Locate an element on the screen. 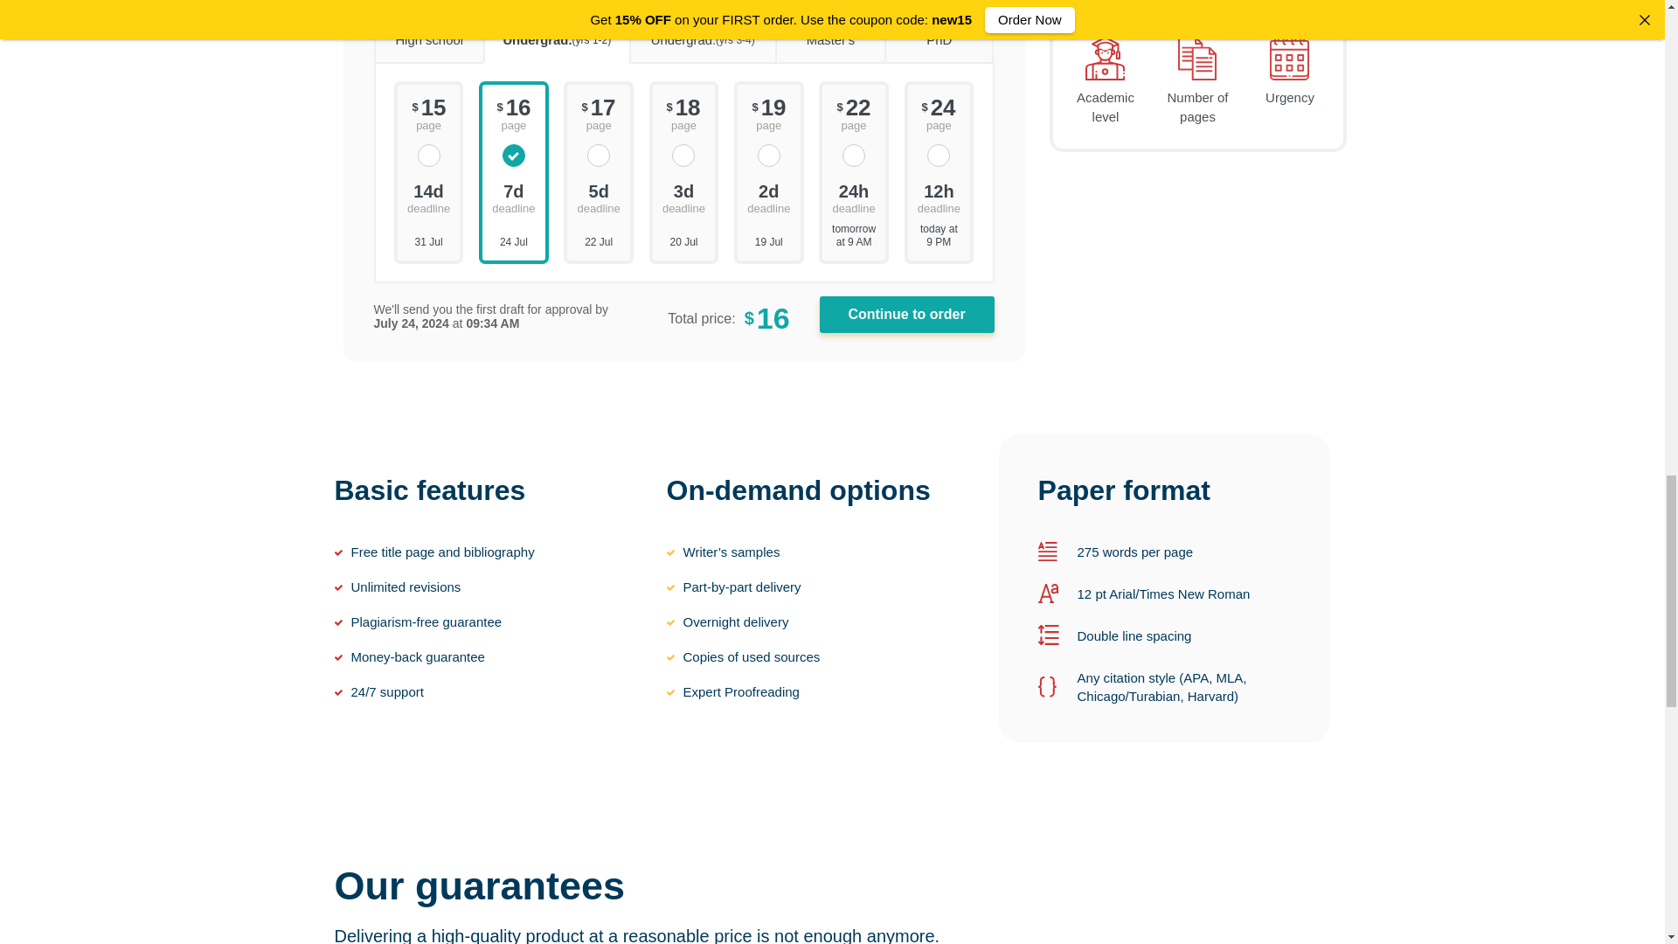  24 hours is located at coordinates (854, 198).